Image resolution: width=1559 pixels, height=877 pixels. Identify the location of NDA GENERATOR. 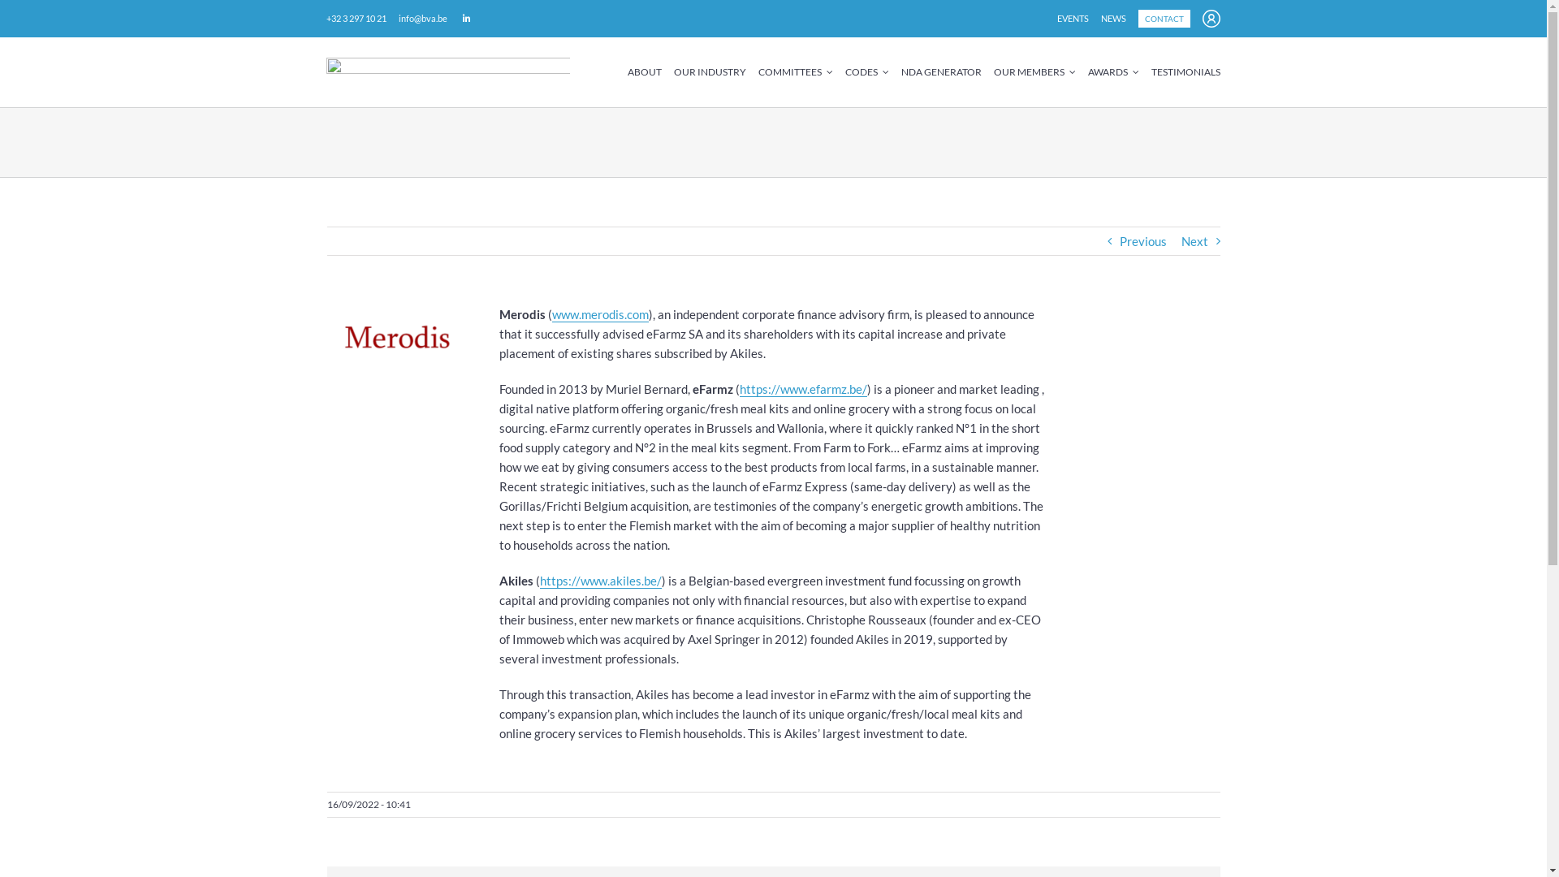
(942, 72).